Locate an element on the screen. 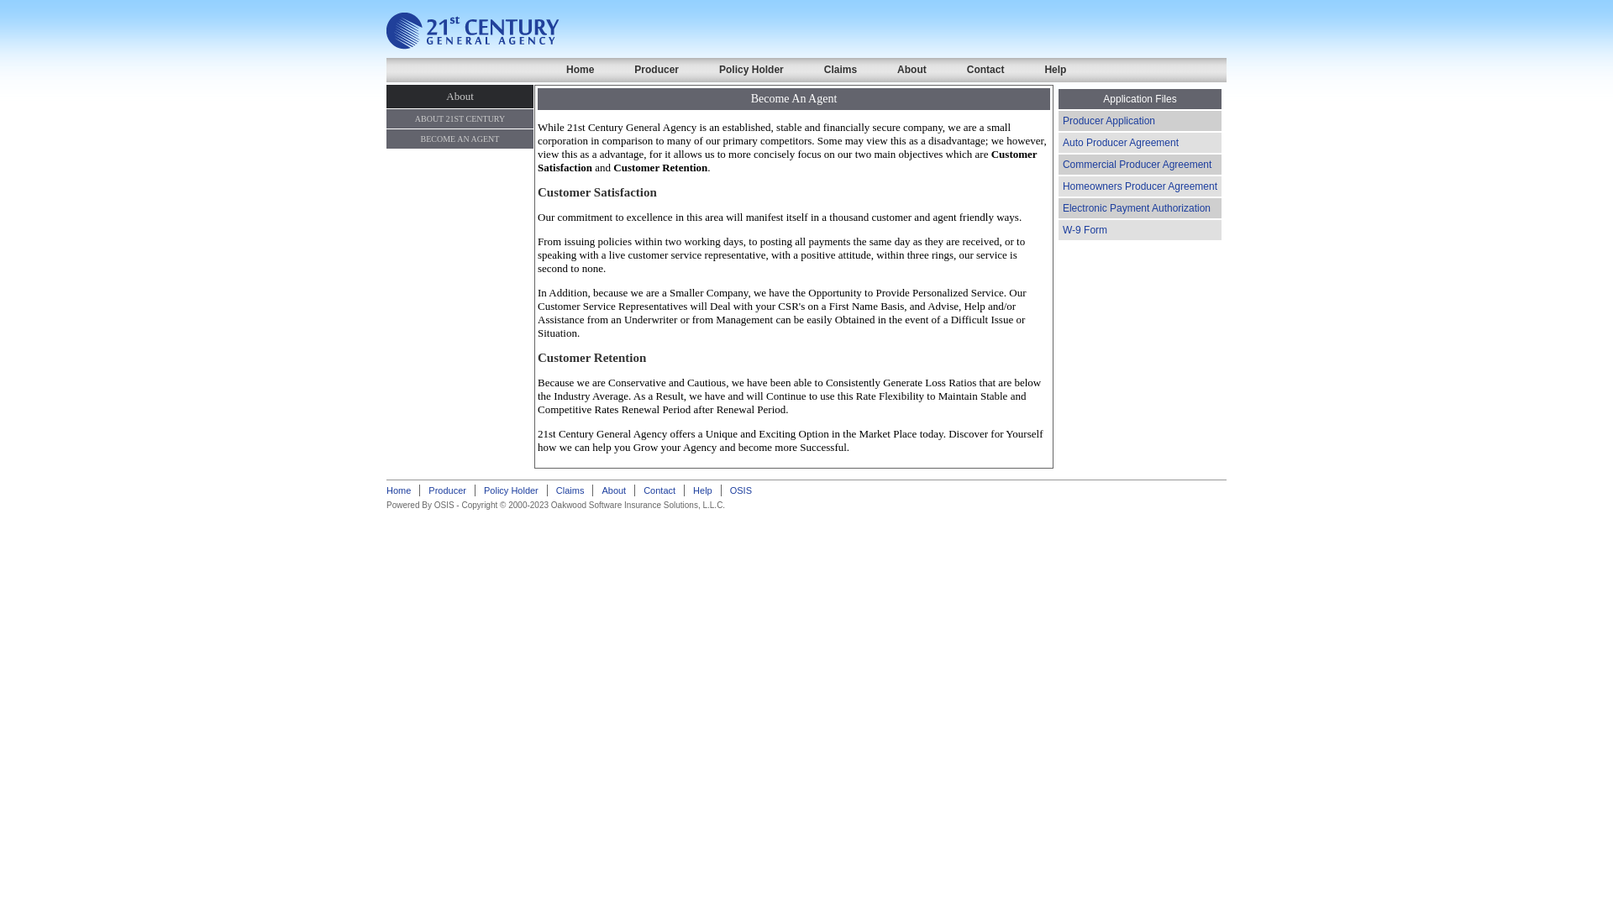 The height and width of the screenshot is (907, 1613). Help is located at coordinates (1055, 70).